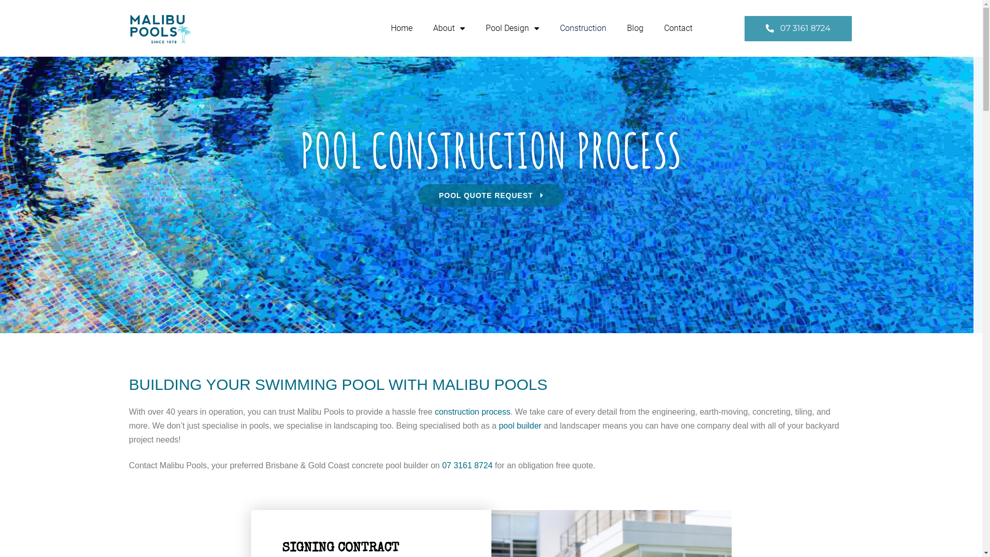  I want to click on Construction, so click(583, 28).